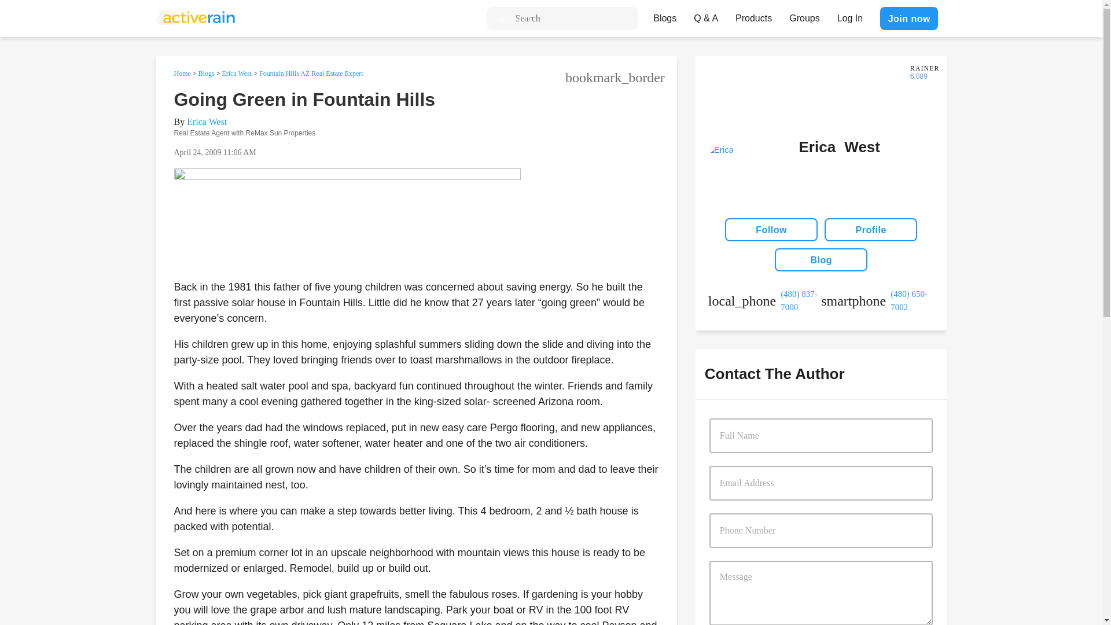 The height and width of the screenshot is (625, 1111). I want to click on Fountain Hills AZ Real Estate Expert, so click(311, 73).